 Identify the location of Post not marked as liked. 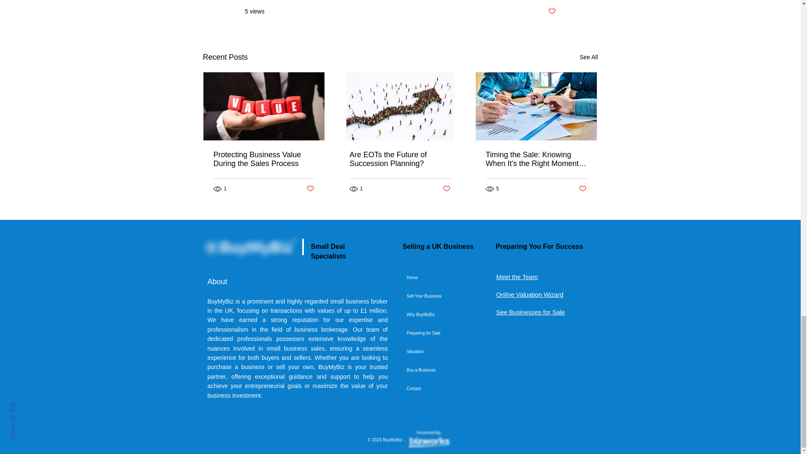
(309, 189).